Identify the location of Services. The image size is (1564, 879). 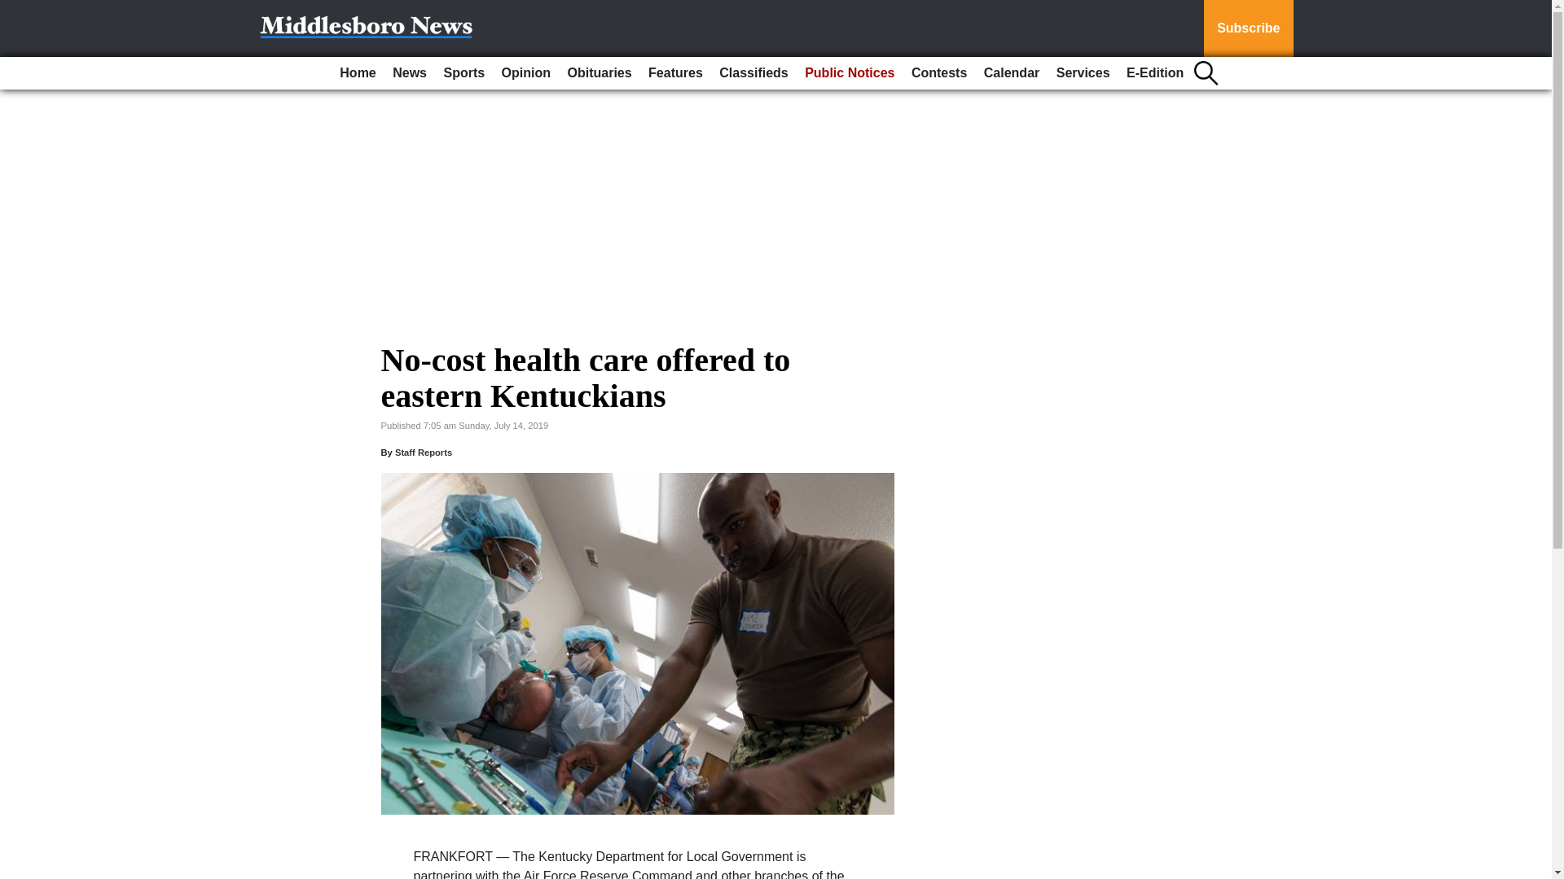
(1083, 73).